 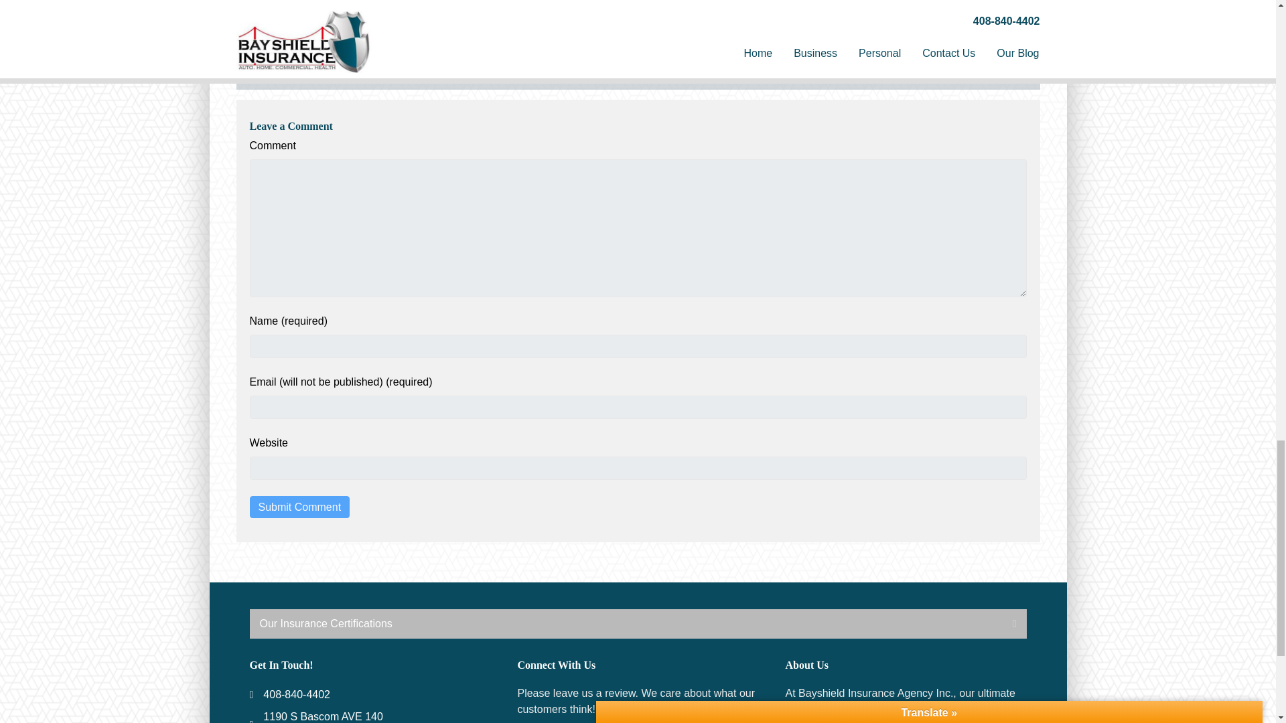 What do you see at coordinates (299, 507) in the screenshot?
I see `Submit Comment` at bounding box center [299, 507].